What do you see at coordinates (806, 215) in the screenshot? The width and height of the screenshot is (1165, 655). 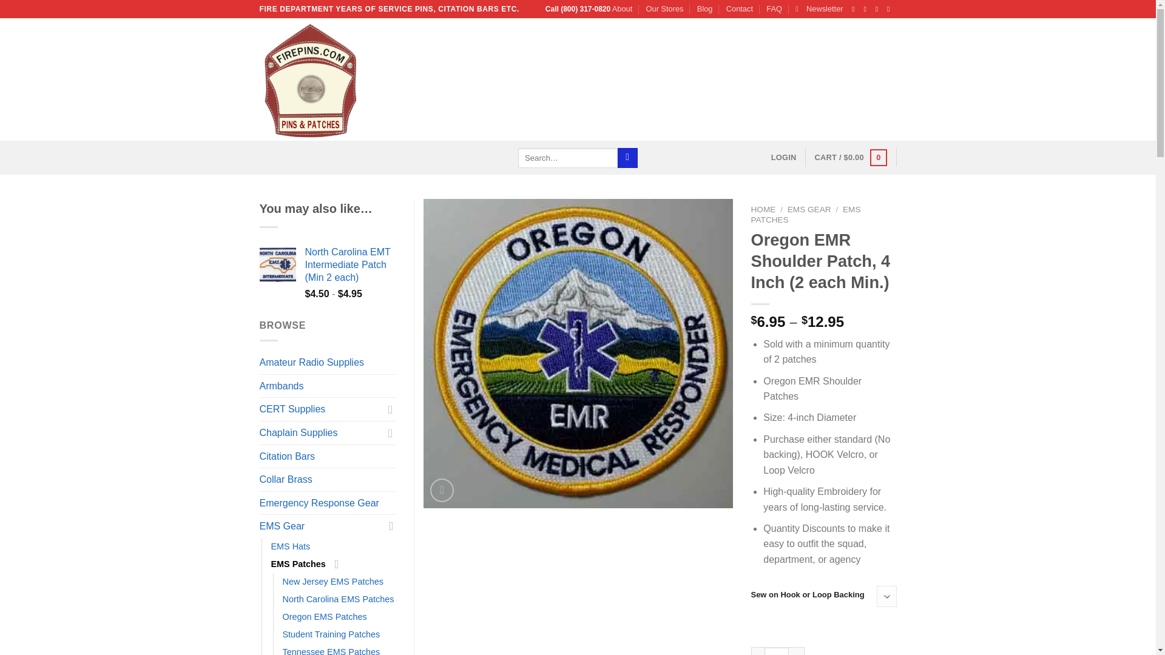 I see `EMS PATCHES` at bounding box center [806, 215].